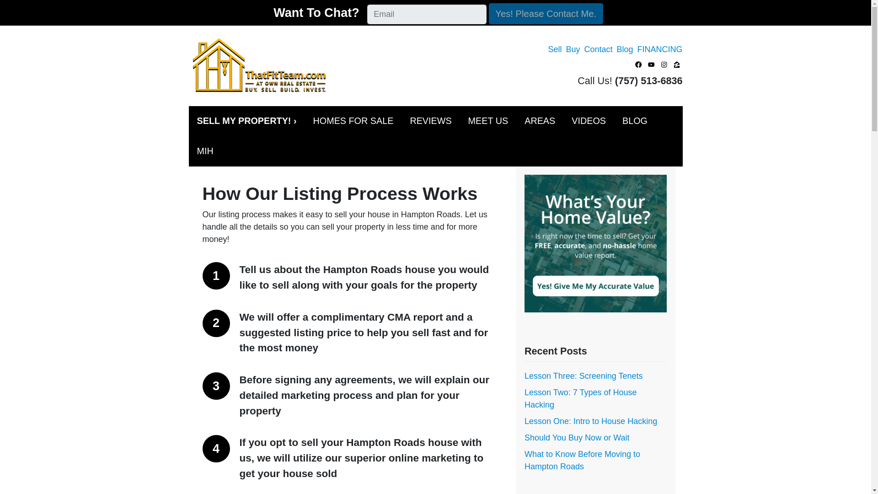  What do you see at coordinates (540, 121) in the screenshot?
I see `Areas` at bounding box center [540, 121].